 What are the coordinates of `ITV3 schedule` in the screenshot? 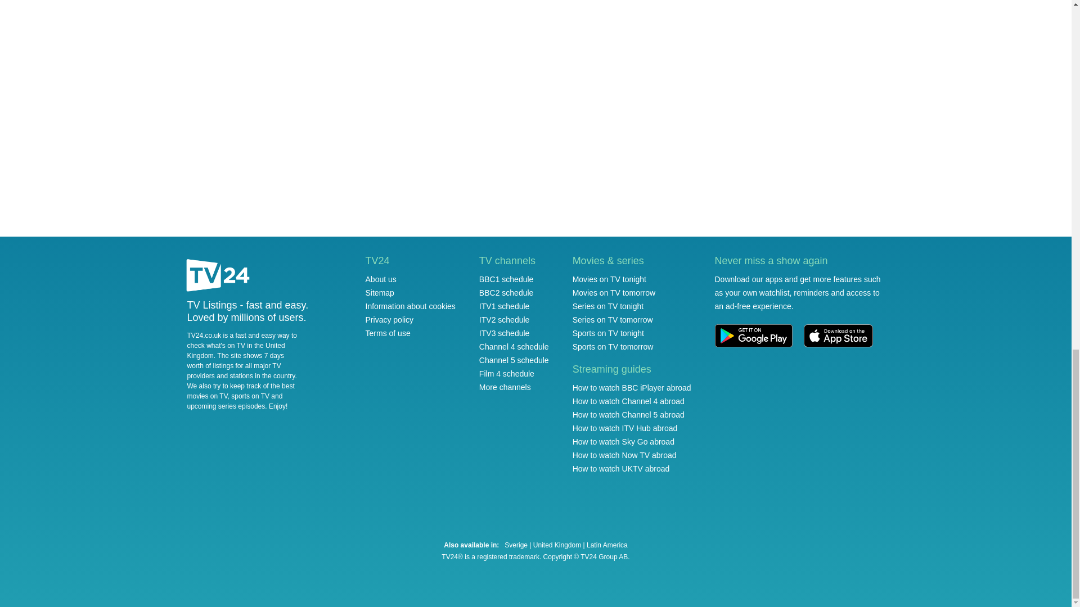 It's located at (505, 333).